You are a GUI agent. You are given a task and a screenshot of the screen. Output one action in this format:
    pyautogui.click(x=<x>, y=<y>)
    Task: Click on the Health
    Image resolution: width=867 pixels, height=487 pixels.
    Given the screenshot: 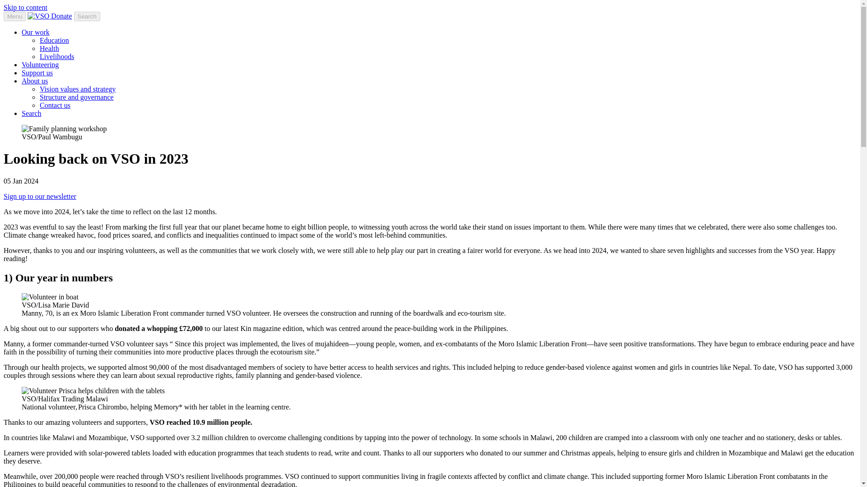 What is the action you would take?
    pyautogui.click(x=49, y=48)
    